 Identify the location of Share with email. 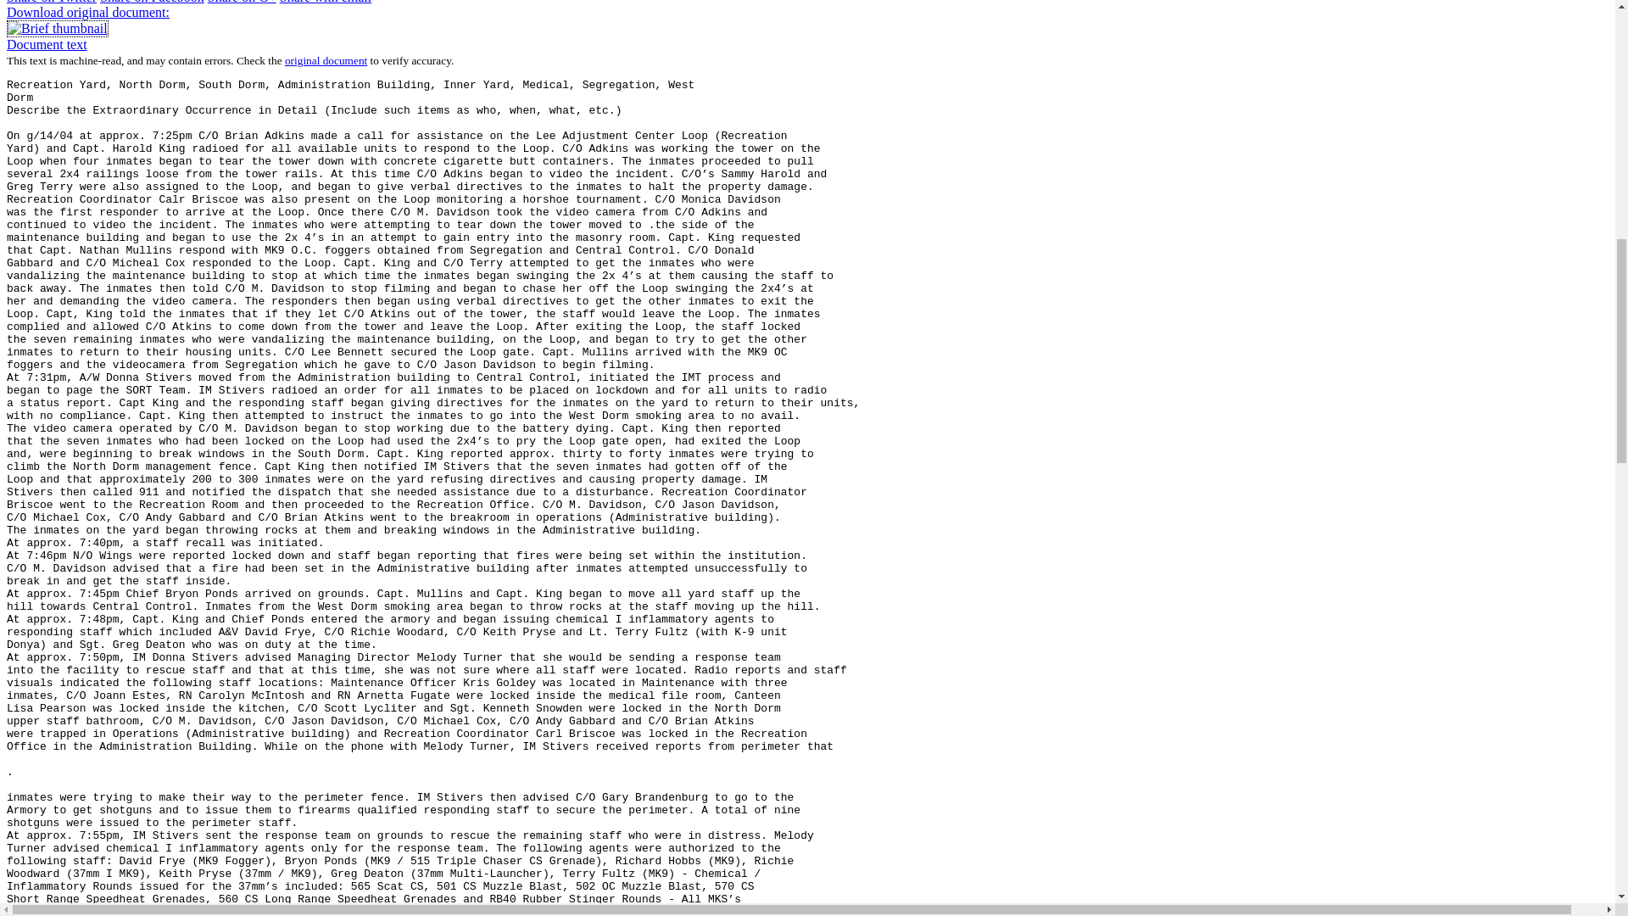
(326, 2).